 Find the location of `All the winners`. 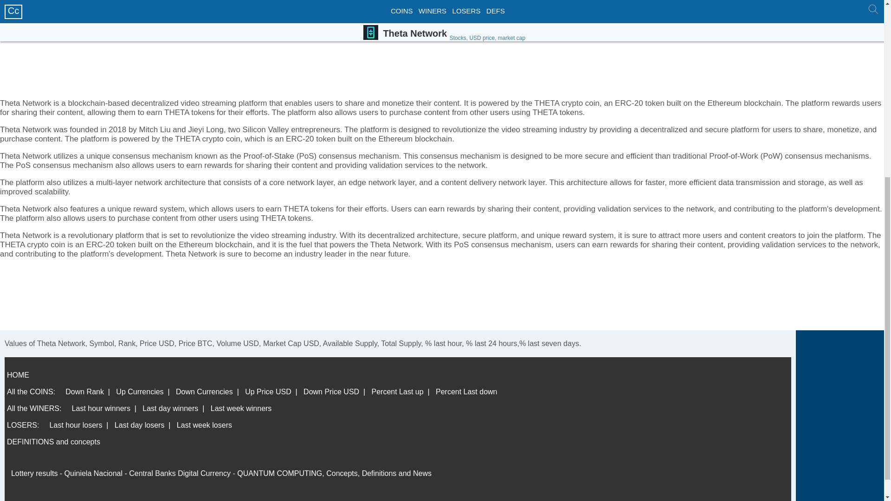

All the winners is located at coordinates (34, 408).